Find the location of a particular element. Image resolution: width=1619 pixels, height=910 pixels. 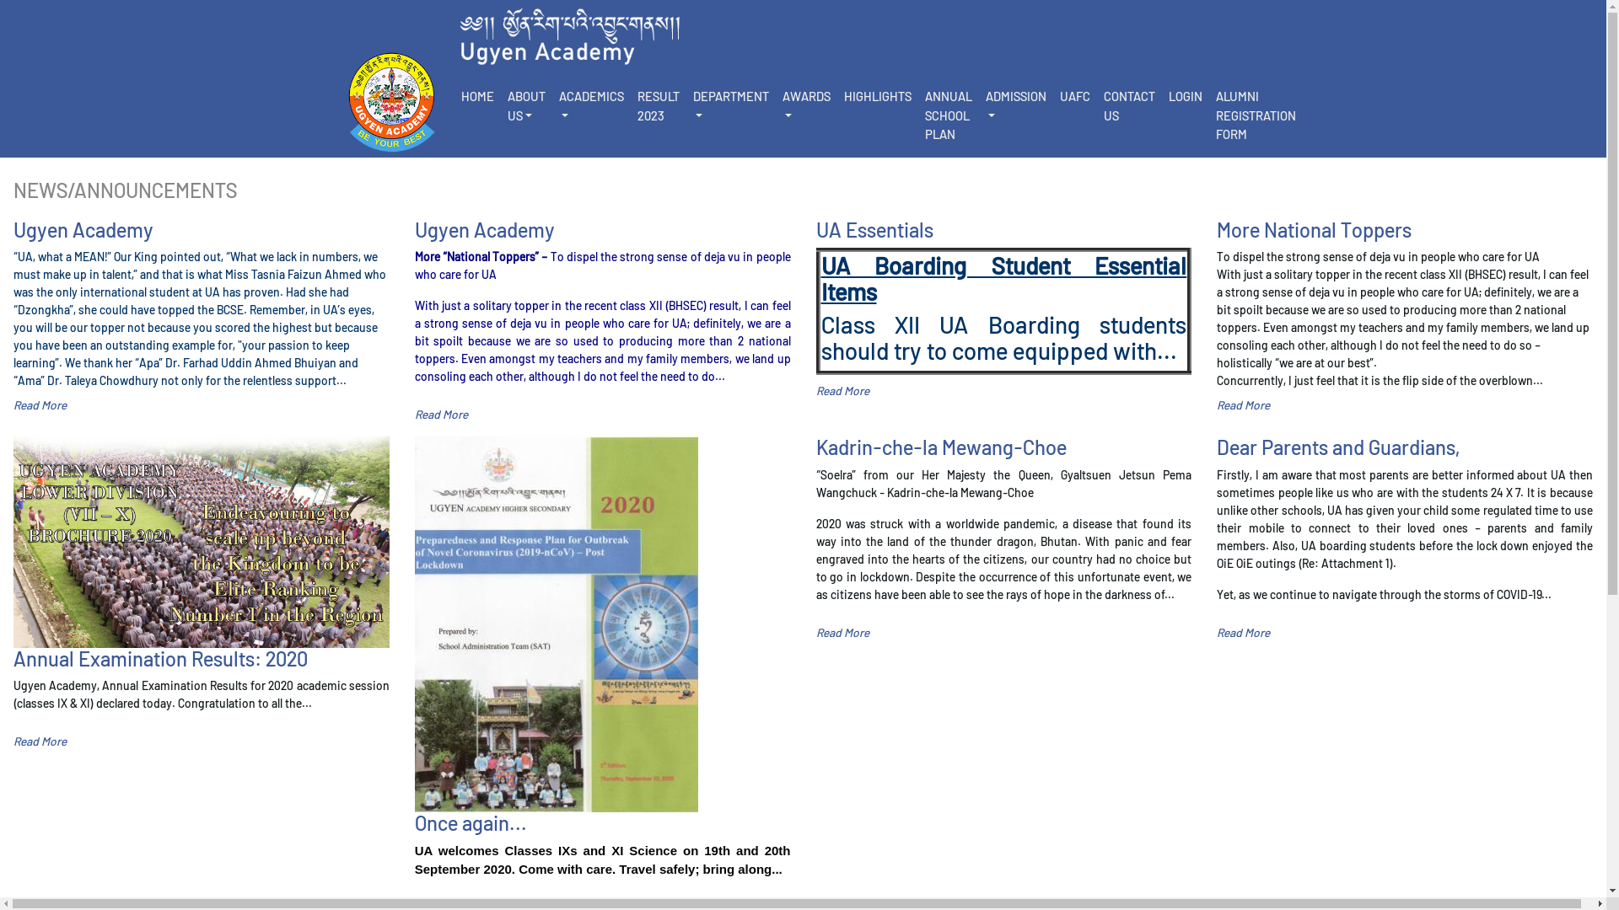

HIGHLIGHTS is located at coordinates (877, 96).